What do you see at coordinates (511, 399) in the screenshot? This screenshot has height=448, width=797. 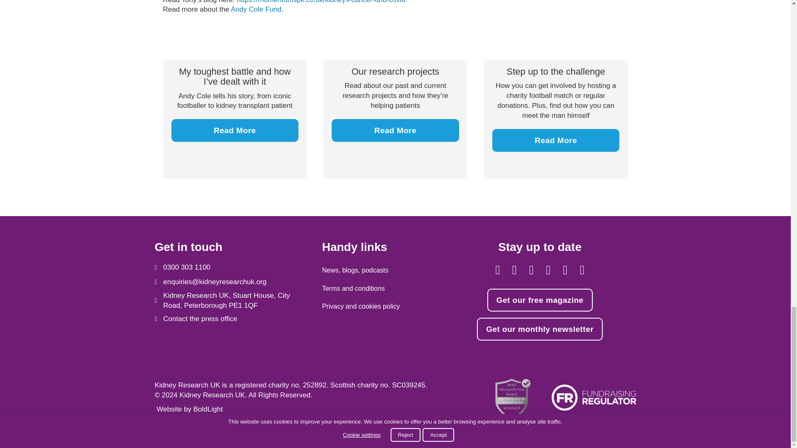 I see `MS-security-award` at bounding box center [511, 399].